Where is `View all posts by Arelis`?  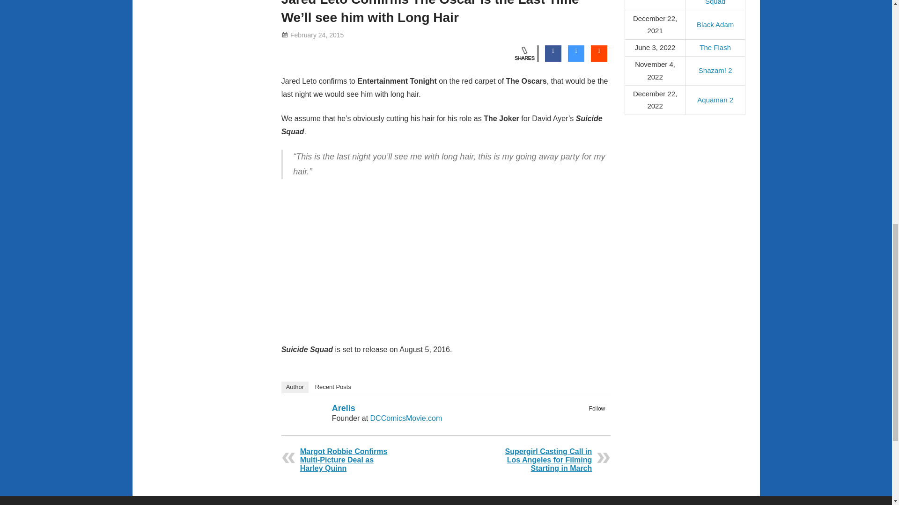
View all posts by Arelis is located at coordinates (369, 35).